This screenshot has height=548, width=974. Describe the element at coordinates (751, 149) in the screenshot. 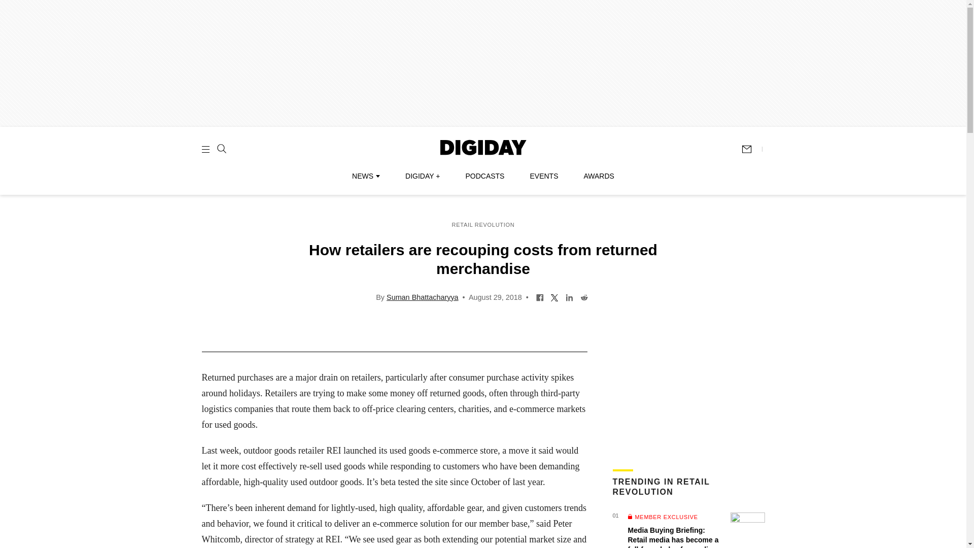

I see `Subscribe` at that location.